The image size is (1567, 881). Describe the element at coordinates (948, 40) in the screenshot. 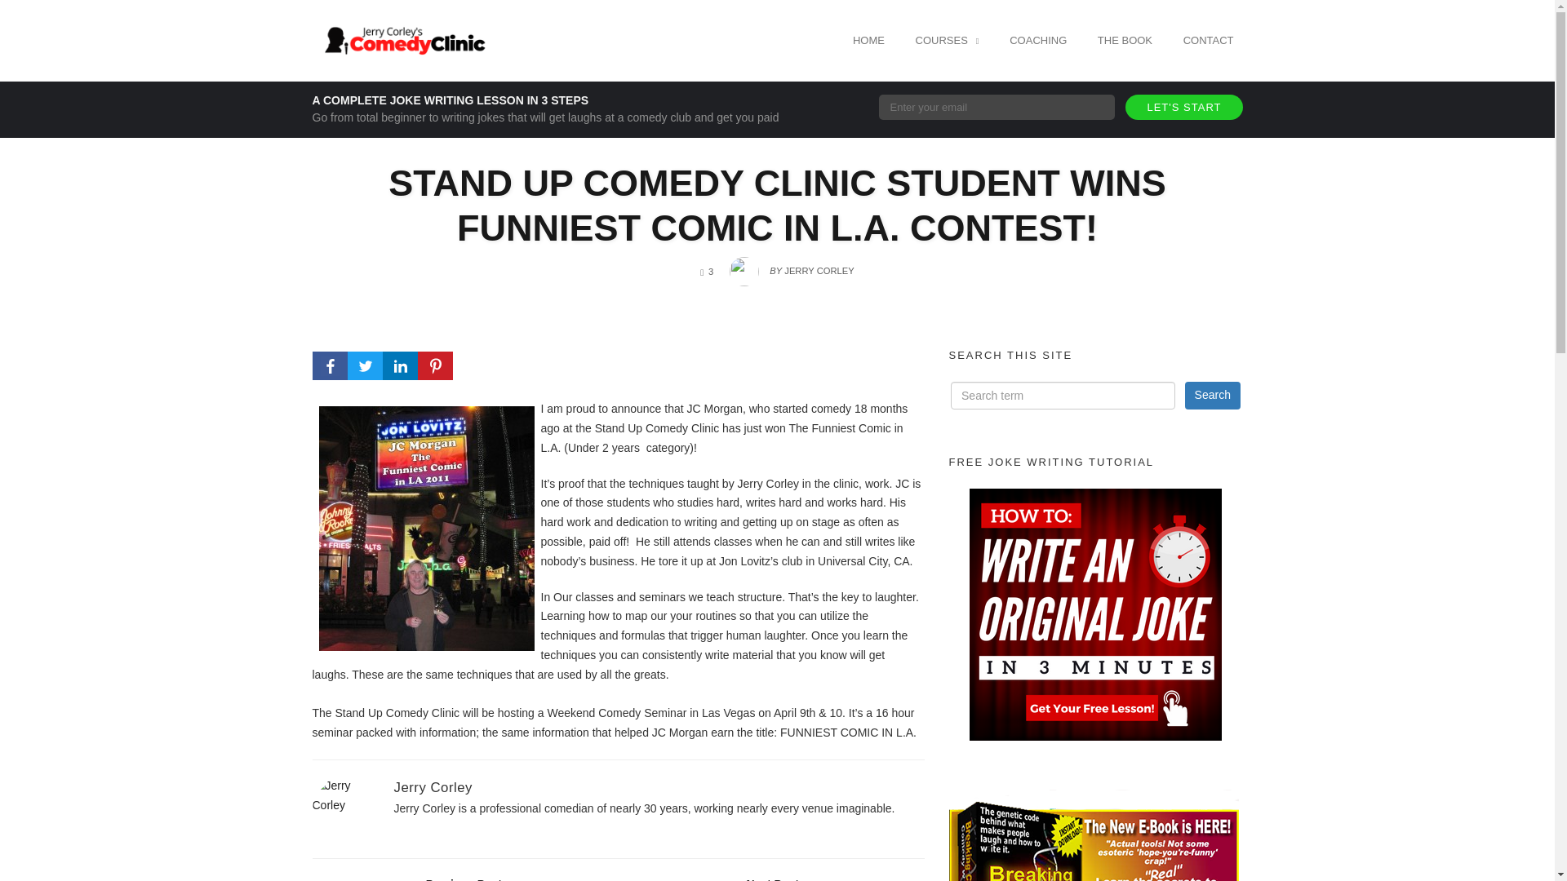

I see `Classes and Workshops` at that location.